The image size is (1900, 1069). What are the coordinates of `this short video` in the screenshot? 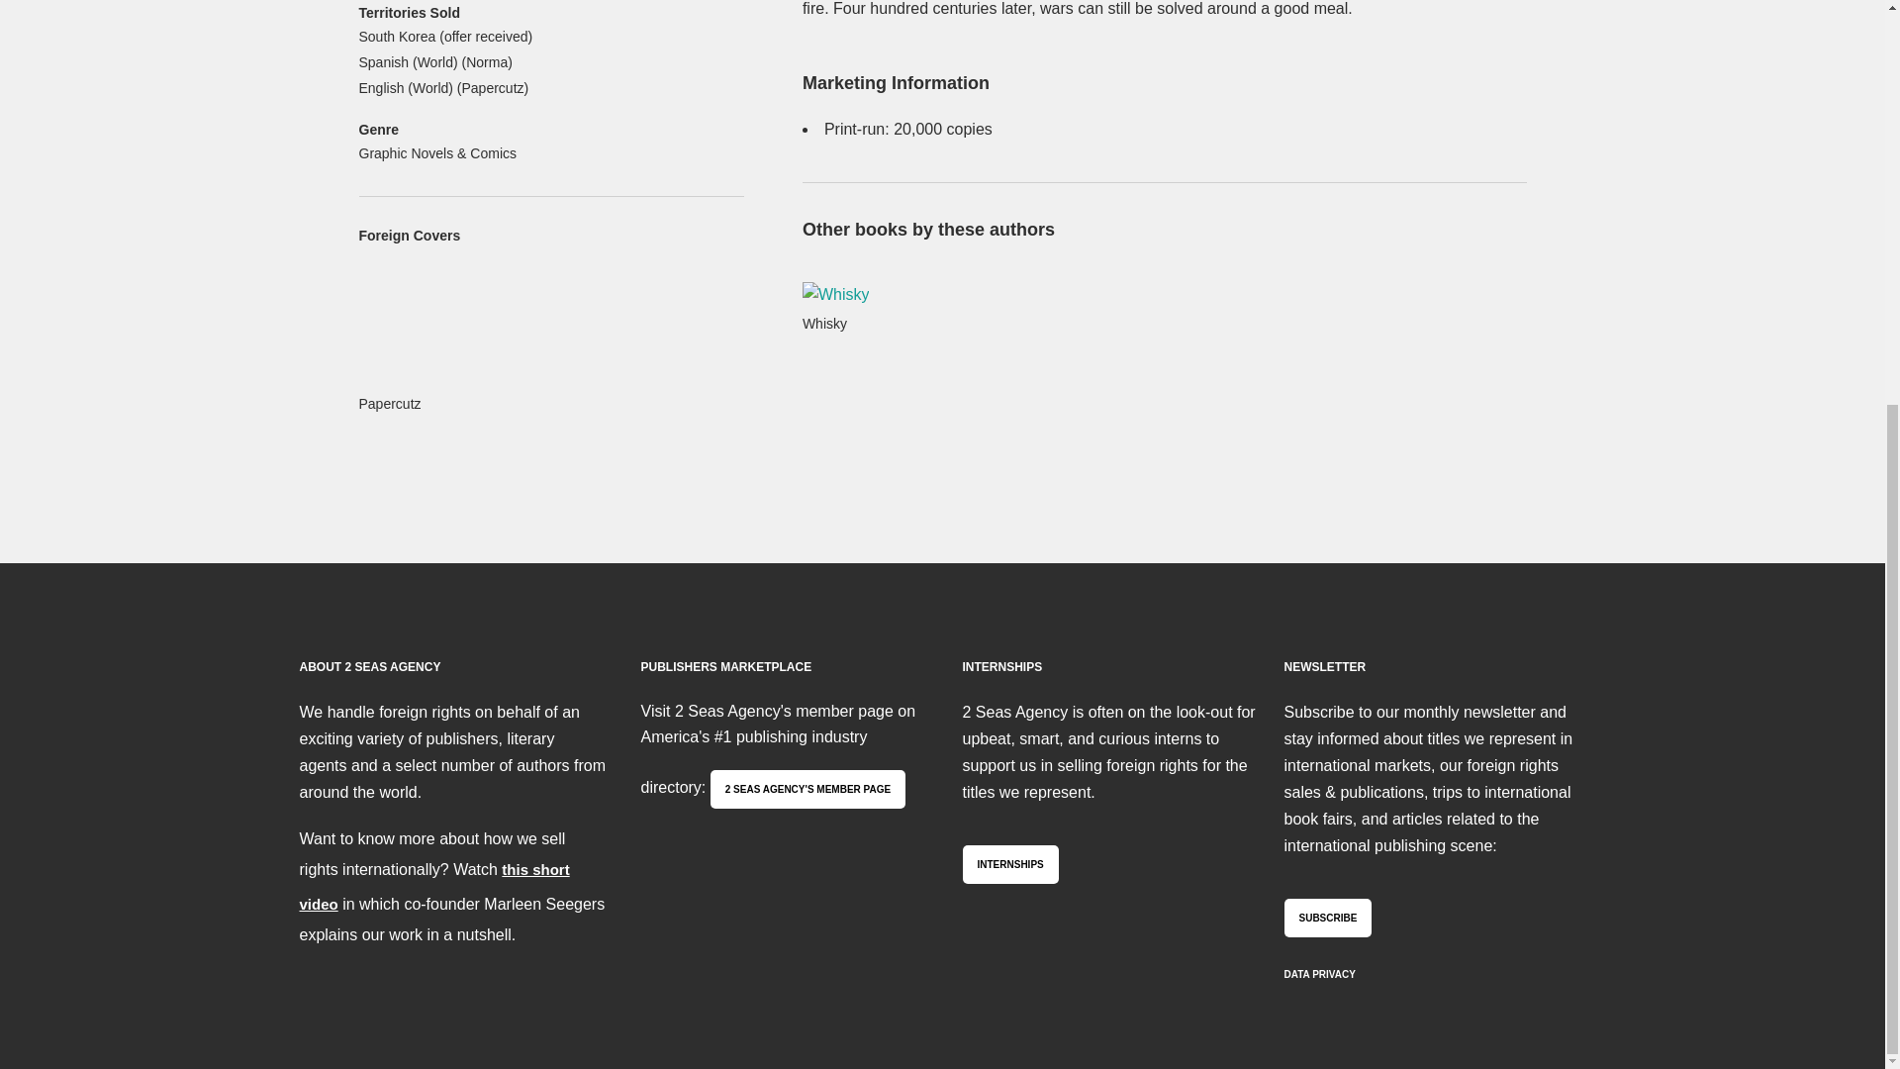 It's located at (433, 887).